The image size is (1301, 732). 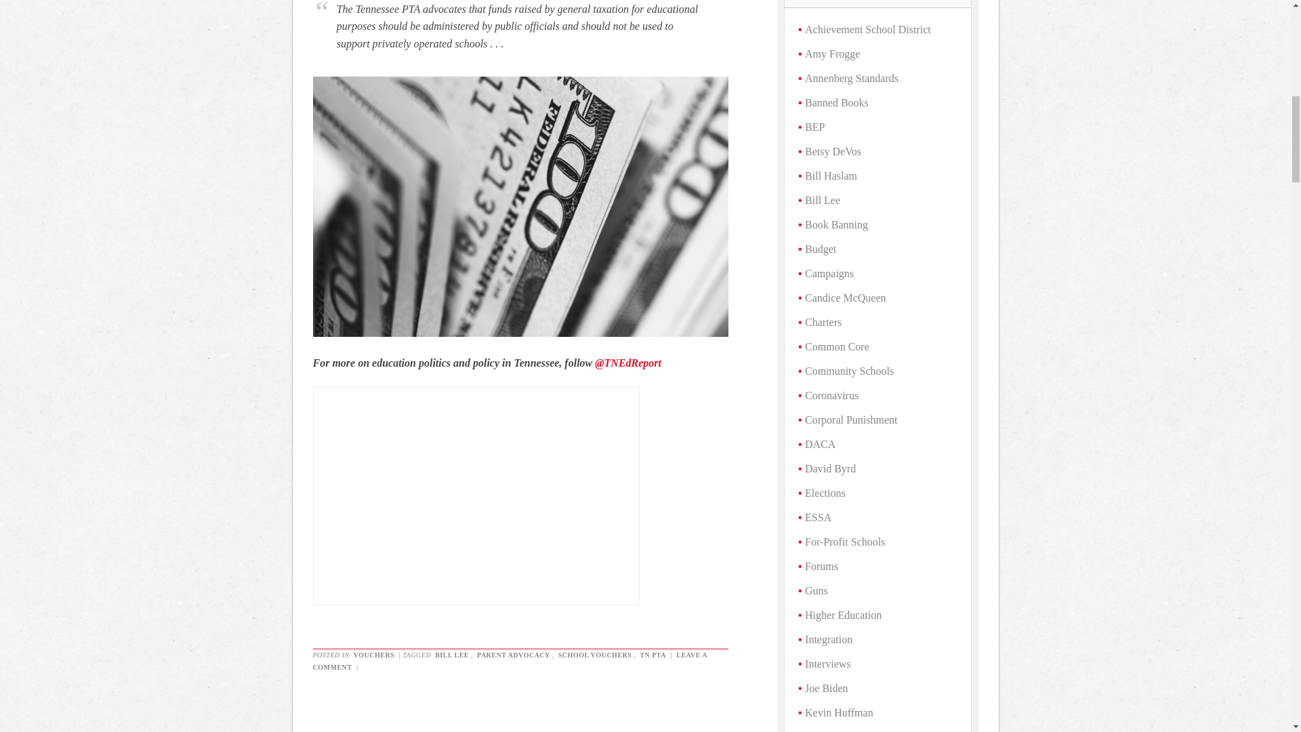 I want to click on Amy Frogge, so click(x=832, y=54).